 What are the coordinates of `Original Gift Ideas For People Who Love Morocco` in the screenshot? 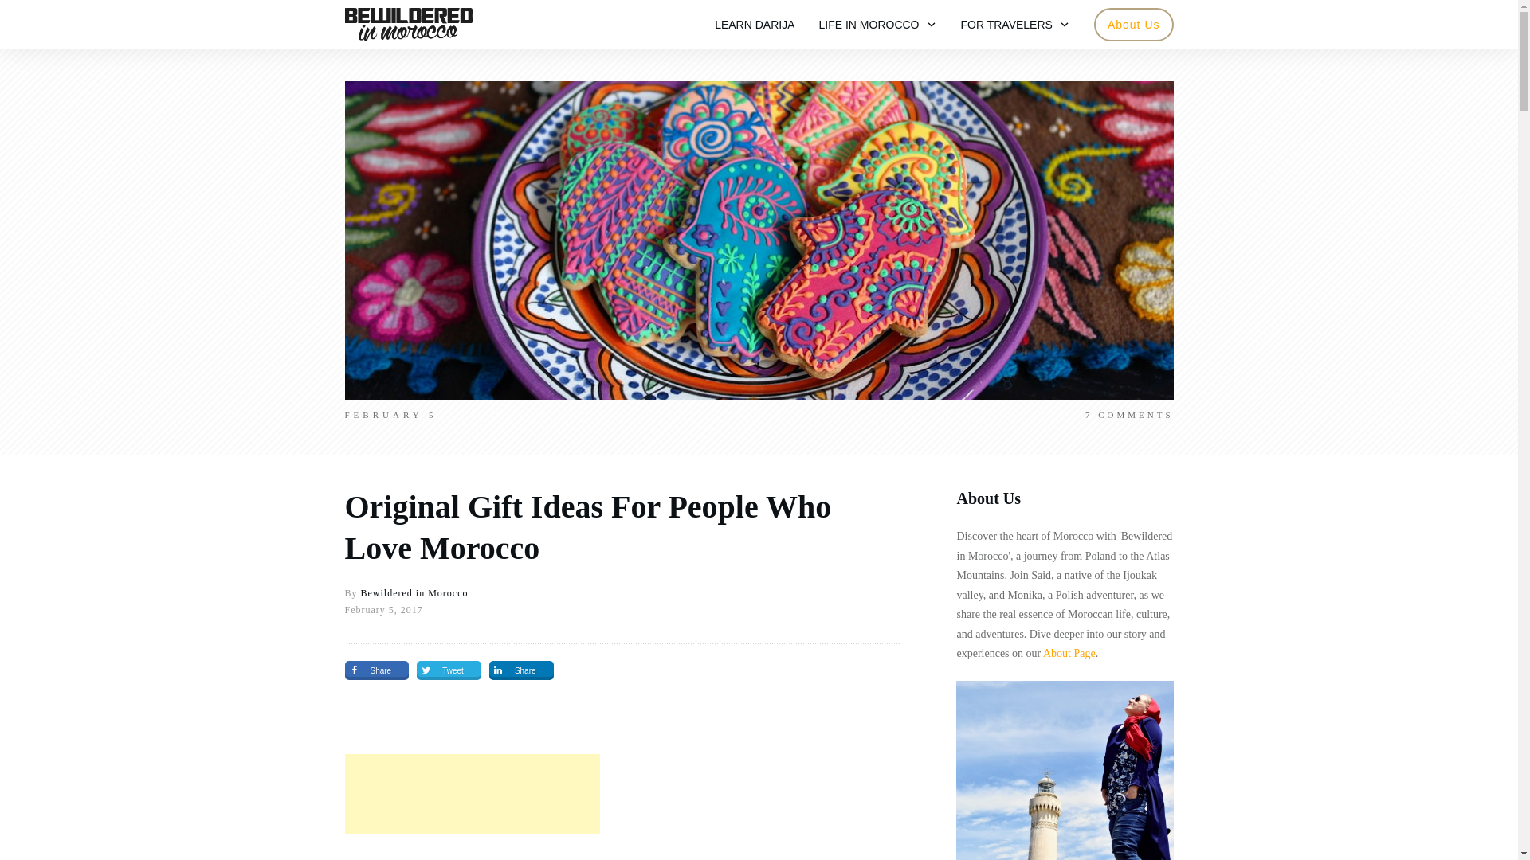 It's located at (587, 527).